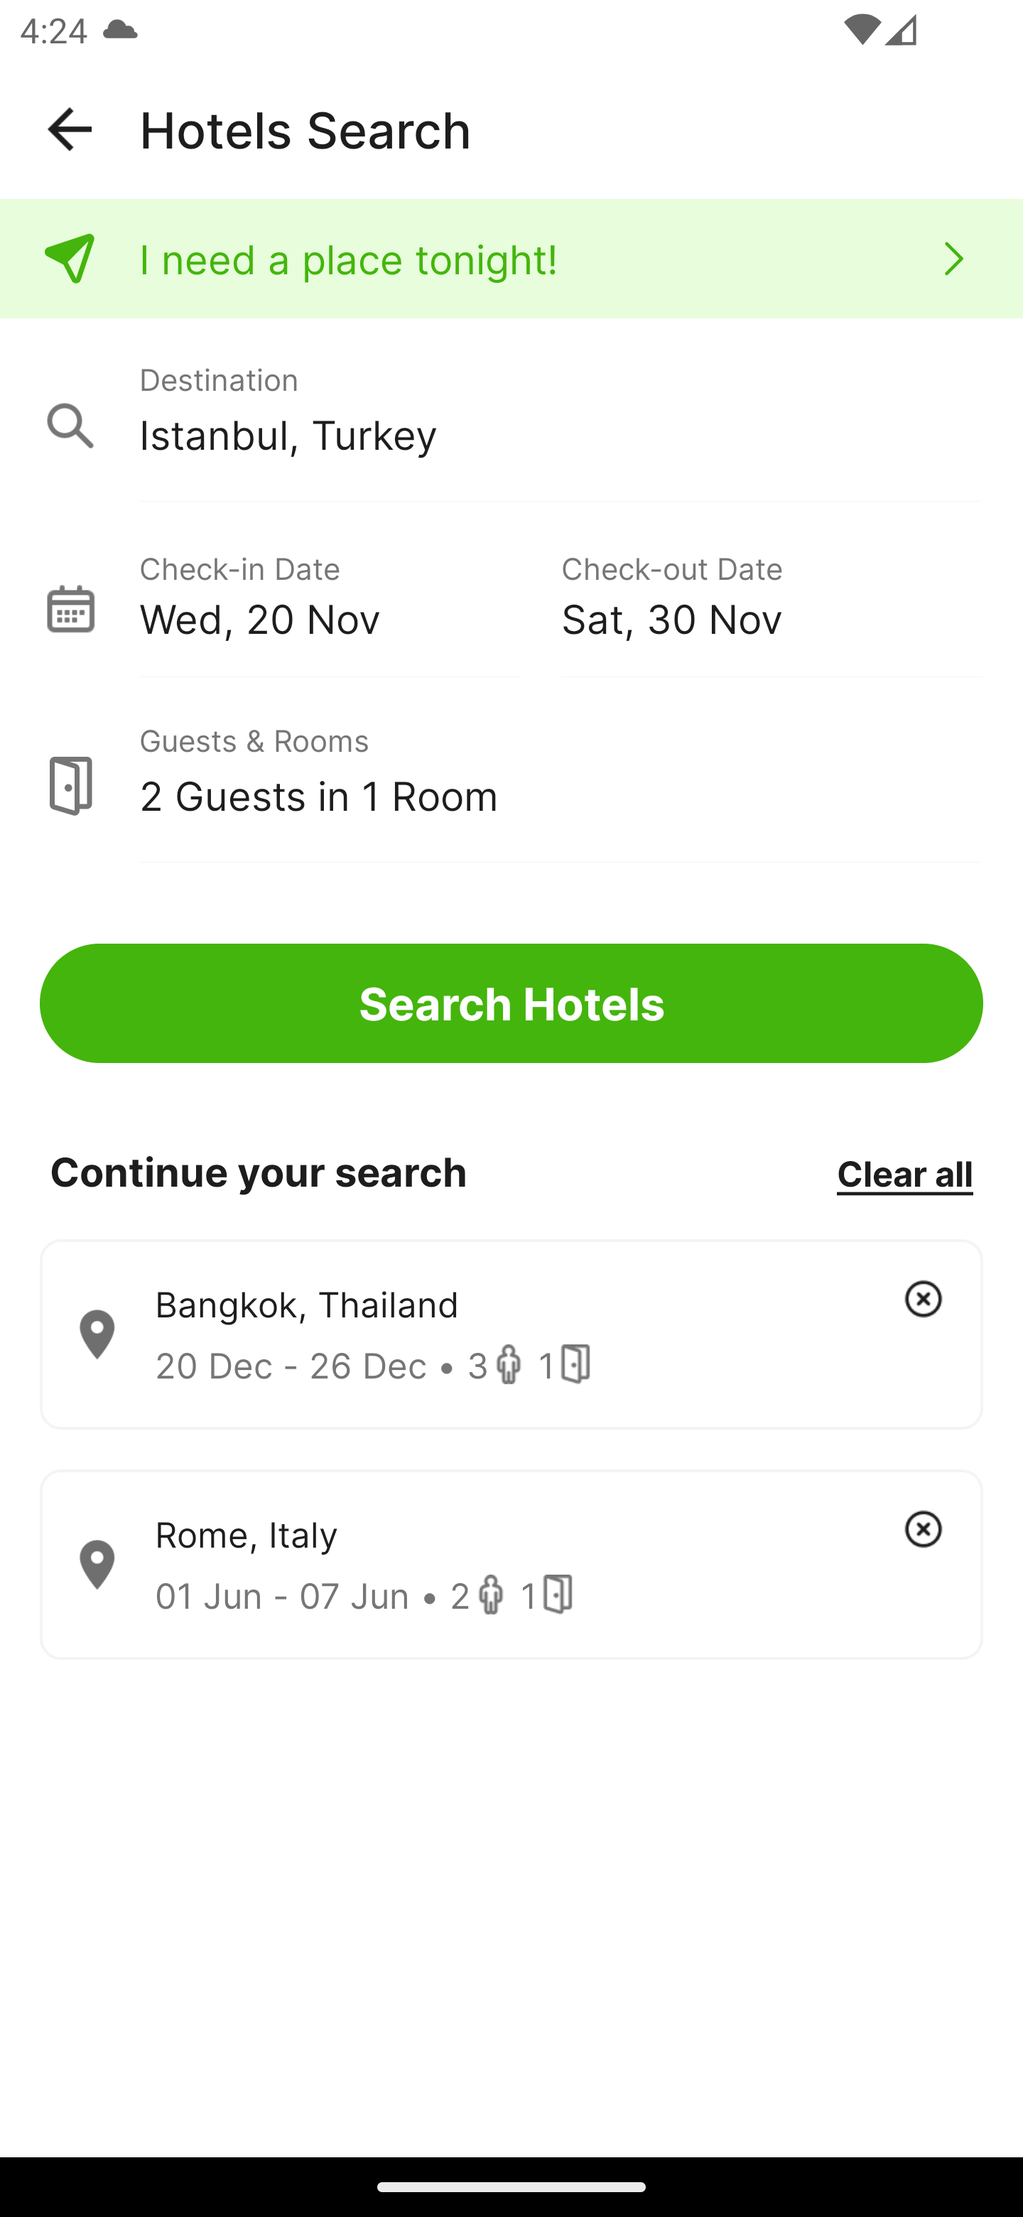 The width and height of the screenshot is (1023, 2217). Describe the element at coordinates (511, 1003) in the screenshot. I see `Search Hotels` at that location.